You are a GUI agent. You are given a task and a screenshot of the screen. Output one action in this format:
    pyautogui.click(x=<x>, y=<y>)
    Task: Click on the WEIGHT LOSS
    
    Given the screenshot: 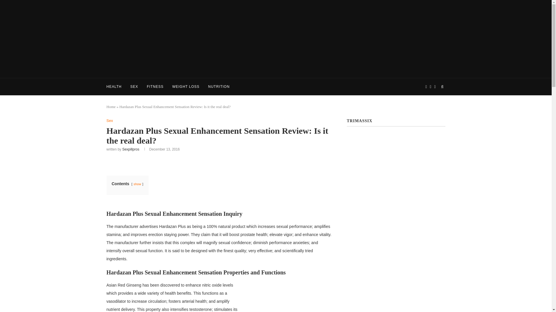 What is the action you would take?
    pyautogui.click(x=186, y=87)
    